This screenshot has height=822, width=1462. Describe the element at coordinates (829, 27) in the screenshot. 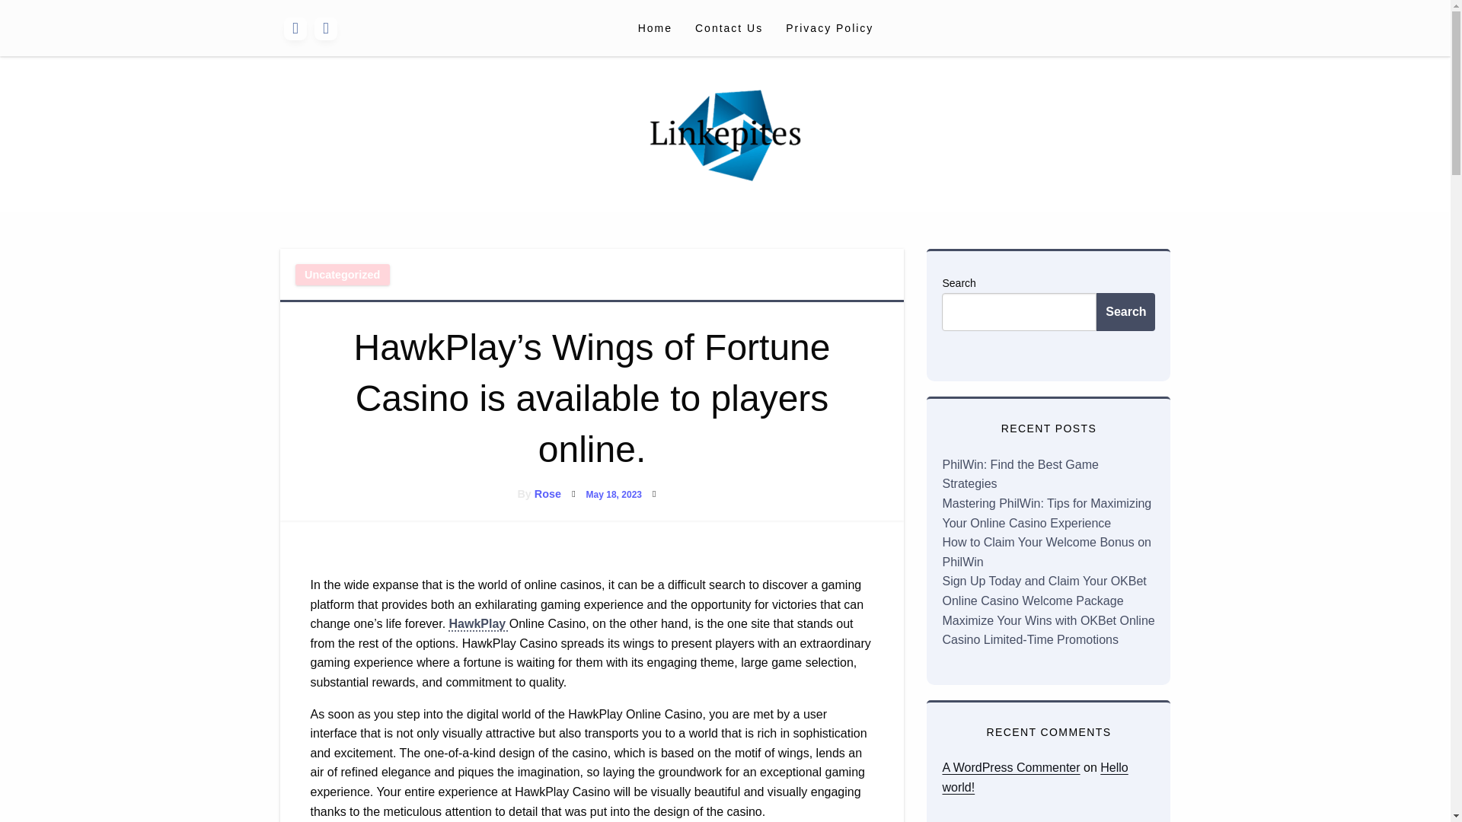

I see `Privacy Policy` at that location.